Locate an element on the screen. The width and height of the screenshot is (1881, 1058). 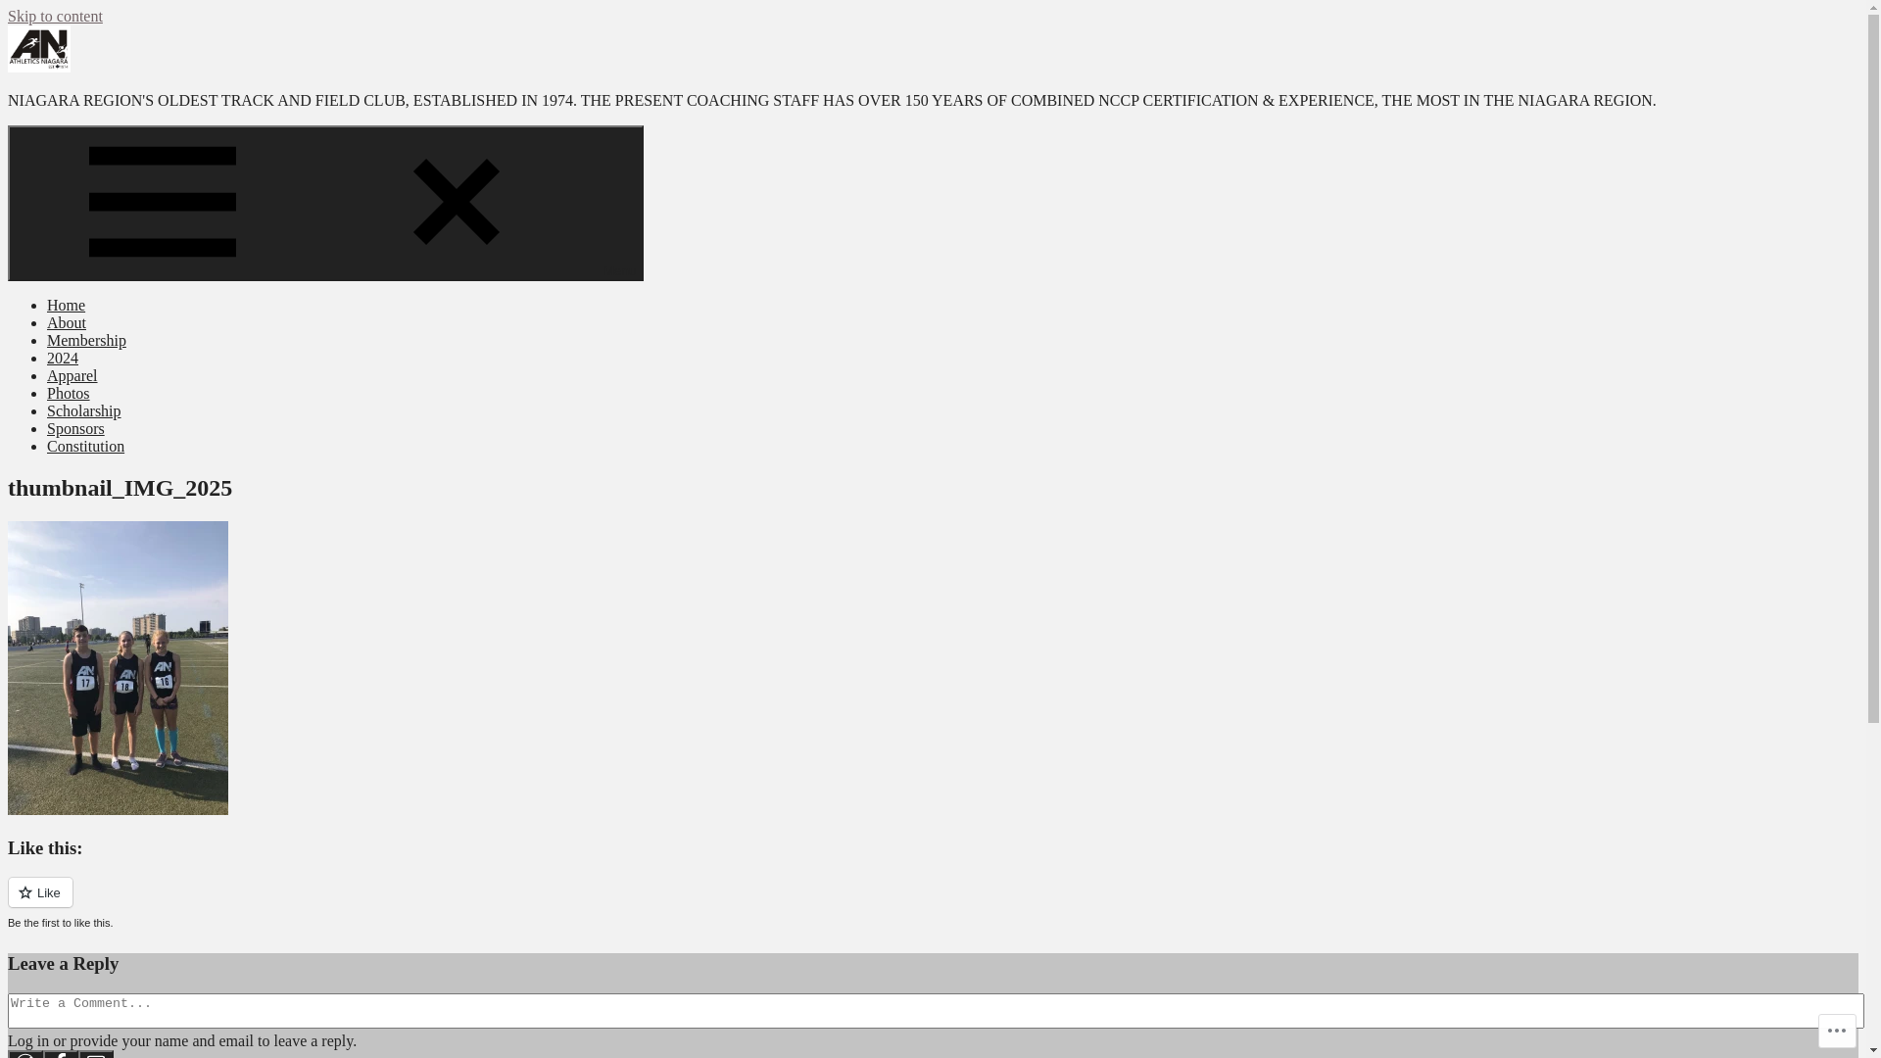
Skip to content is located at coordinates (55, 16).